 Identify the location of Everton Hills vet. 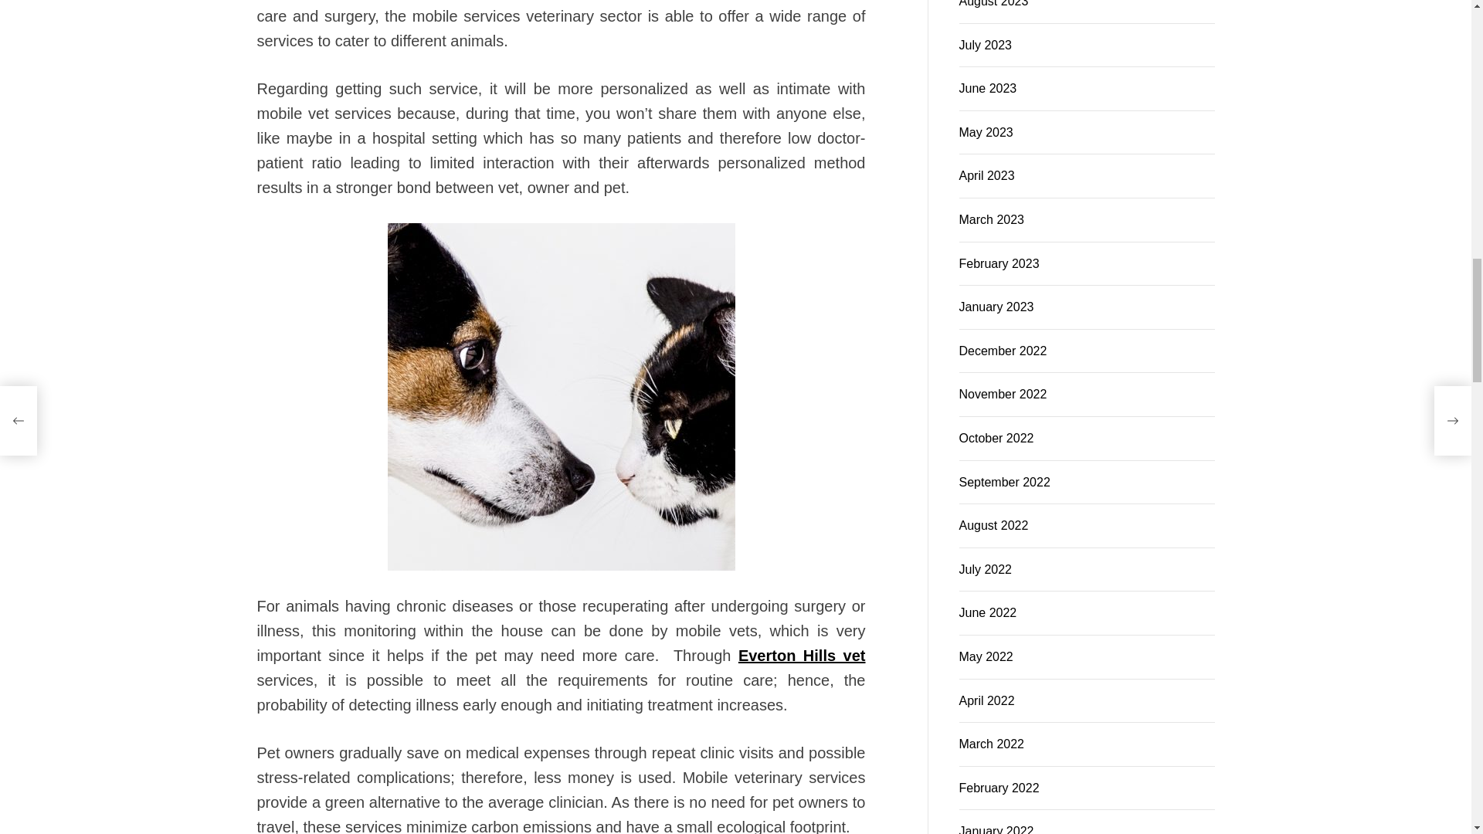
(802, 369).